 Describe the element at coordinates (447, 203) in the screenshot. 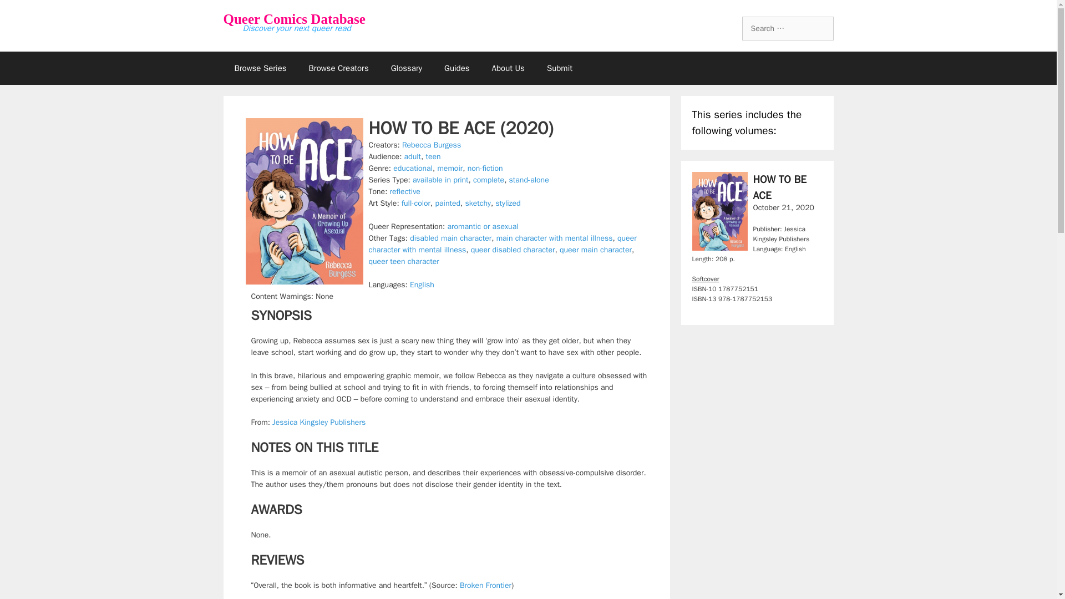

I see `painted` at that location.